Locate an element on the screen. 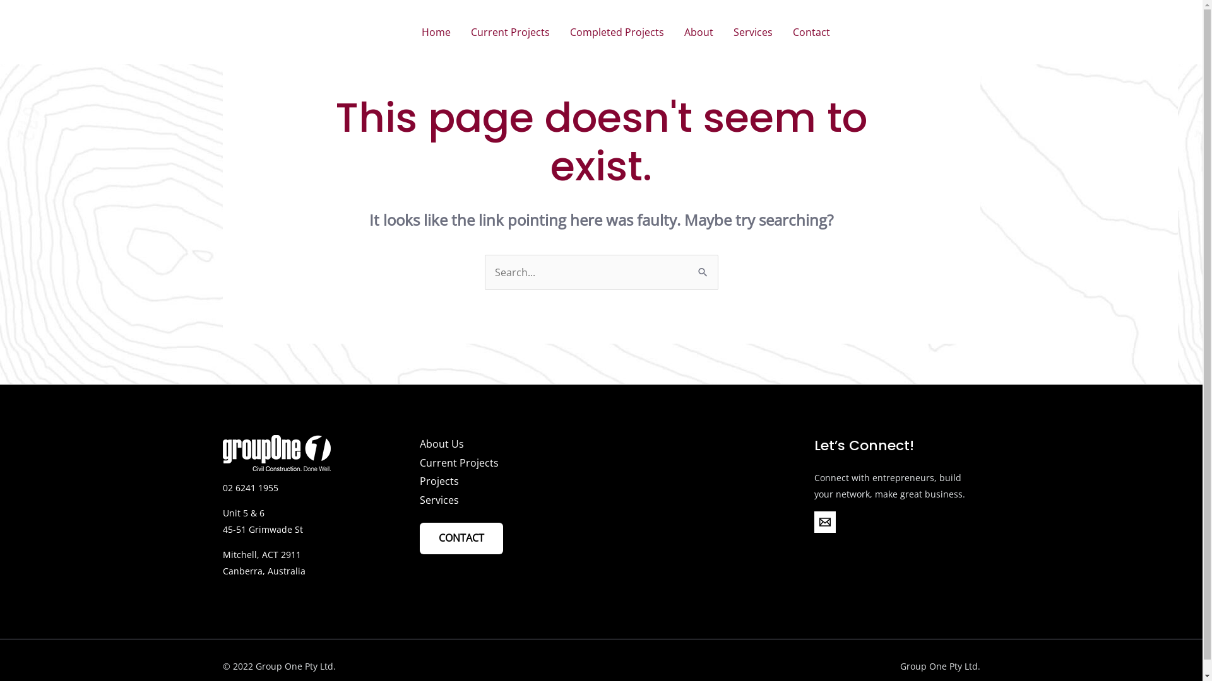 The height and width of the screenshot is (681, 1212). About is located at coordinates (699, 32).